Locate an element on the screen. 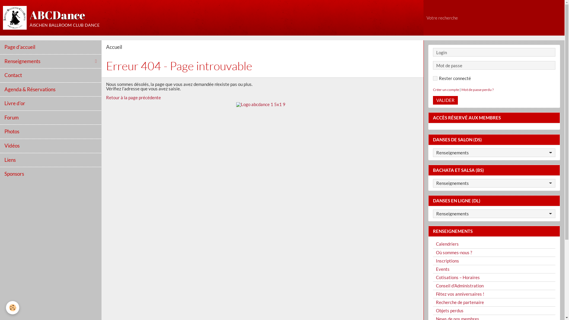 This screenshot has height=320, width=569. Forum is located at coordinates (51, 118).